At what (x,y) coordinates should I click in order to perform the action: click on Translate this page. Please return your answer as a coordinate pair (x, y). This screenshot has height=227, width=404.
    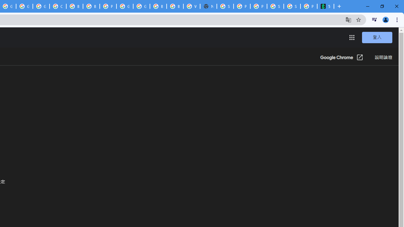
    Looking at the image, I should click on (348, 20).